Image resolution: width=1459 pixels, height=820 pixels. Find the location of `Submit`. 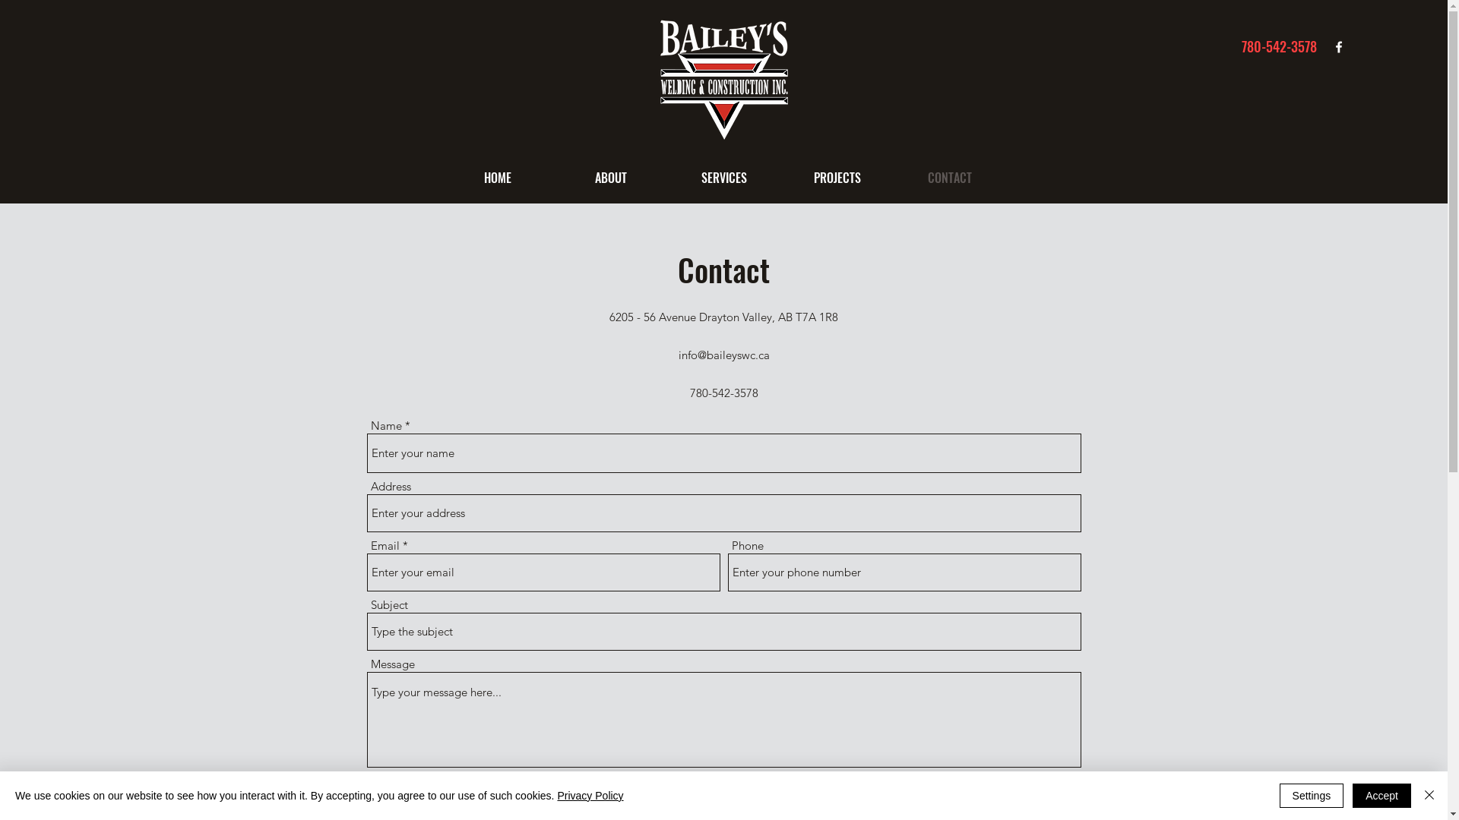

Submit is located at coordinates (724, 796).